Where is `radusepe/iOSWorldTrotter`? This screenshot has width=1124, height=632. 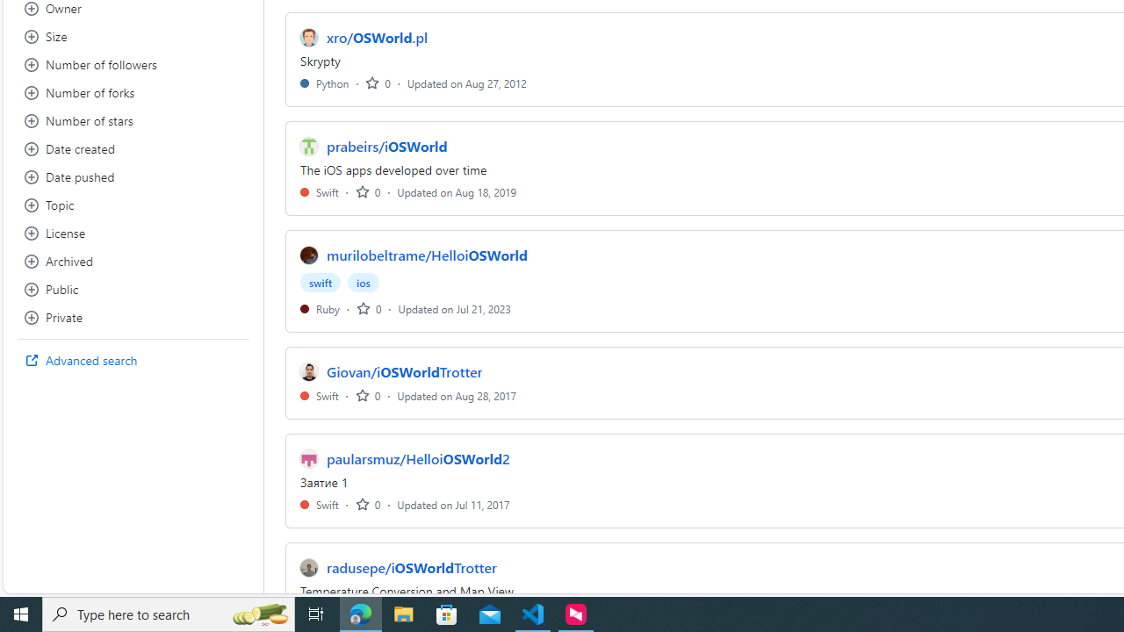
radusepe/iOSWorldTrotter is located at coordinates (411, 567).